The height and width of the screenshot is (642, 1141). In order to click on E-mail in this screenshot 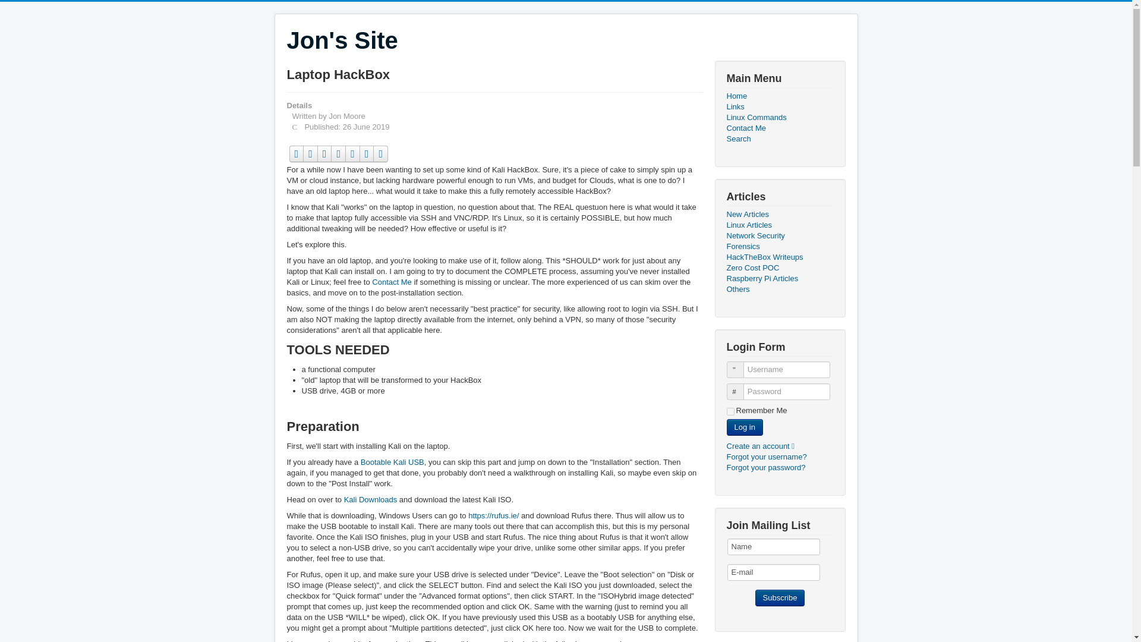, I will do `click(774, 572)`.